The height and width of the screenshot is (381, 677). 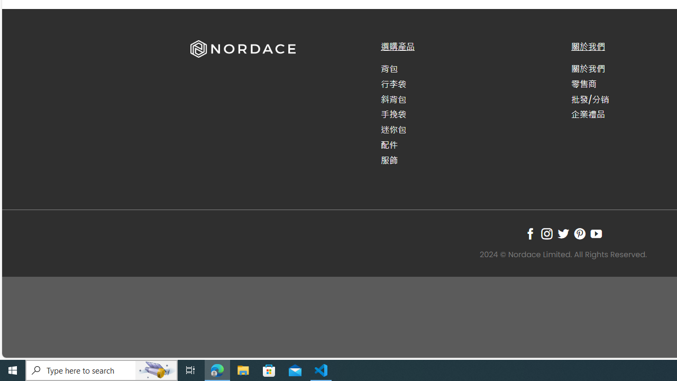 I want to click on Follow on YouTube, so click(x=596, y=233).